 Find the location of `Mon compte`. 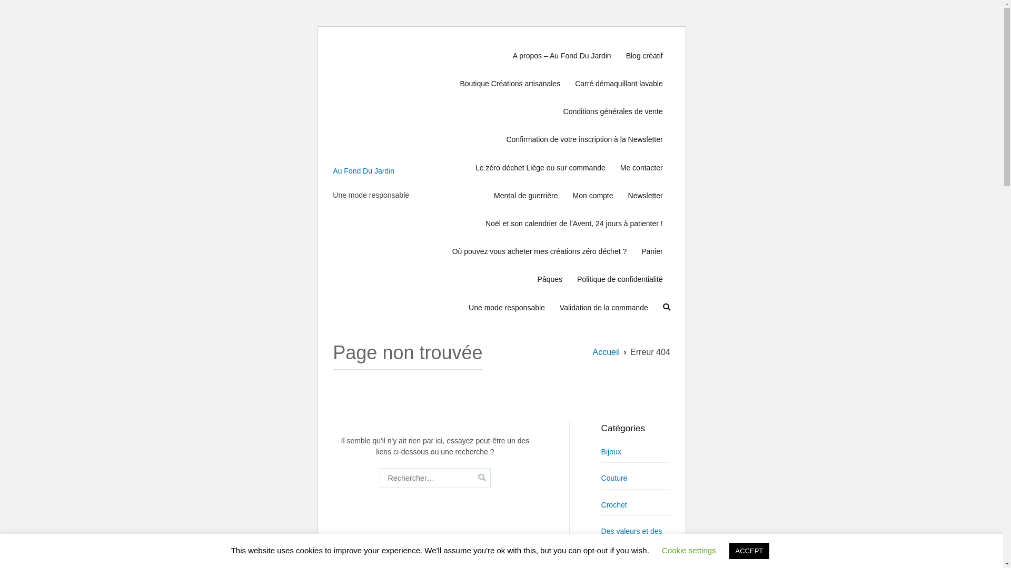

Mon compte is located at coordinates (593, 196).